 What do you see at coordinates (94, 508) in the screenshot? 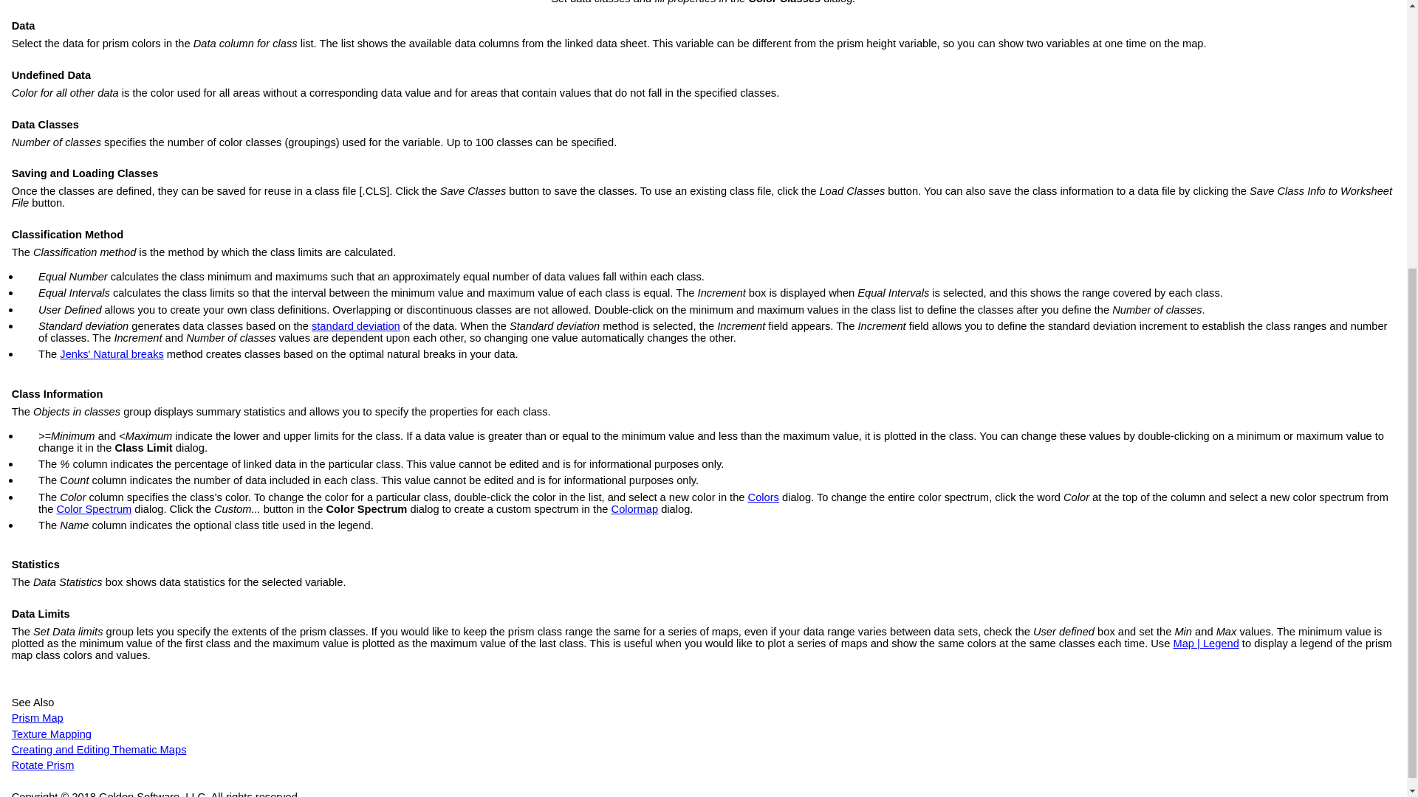
I see `Color Spectrum` at bounding box center [94, 508].